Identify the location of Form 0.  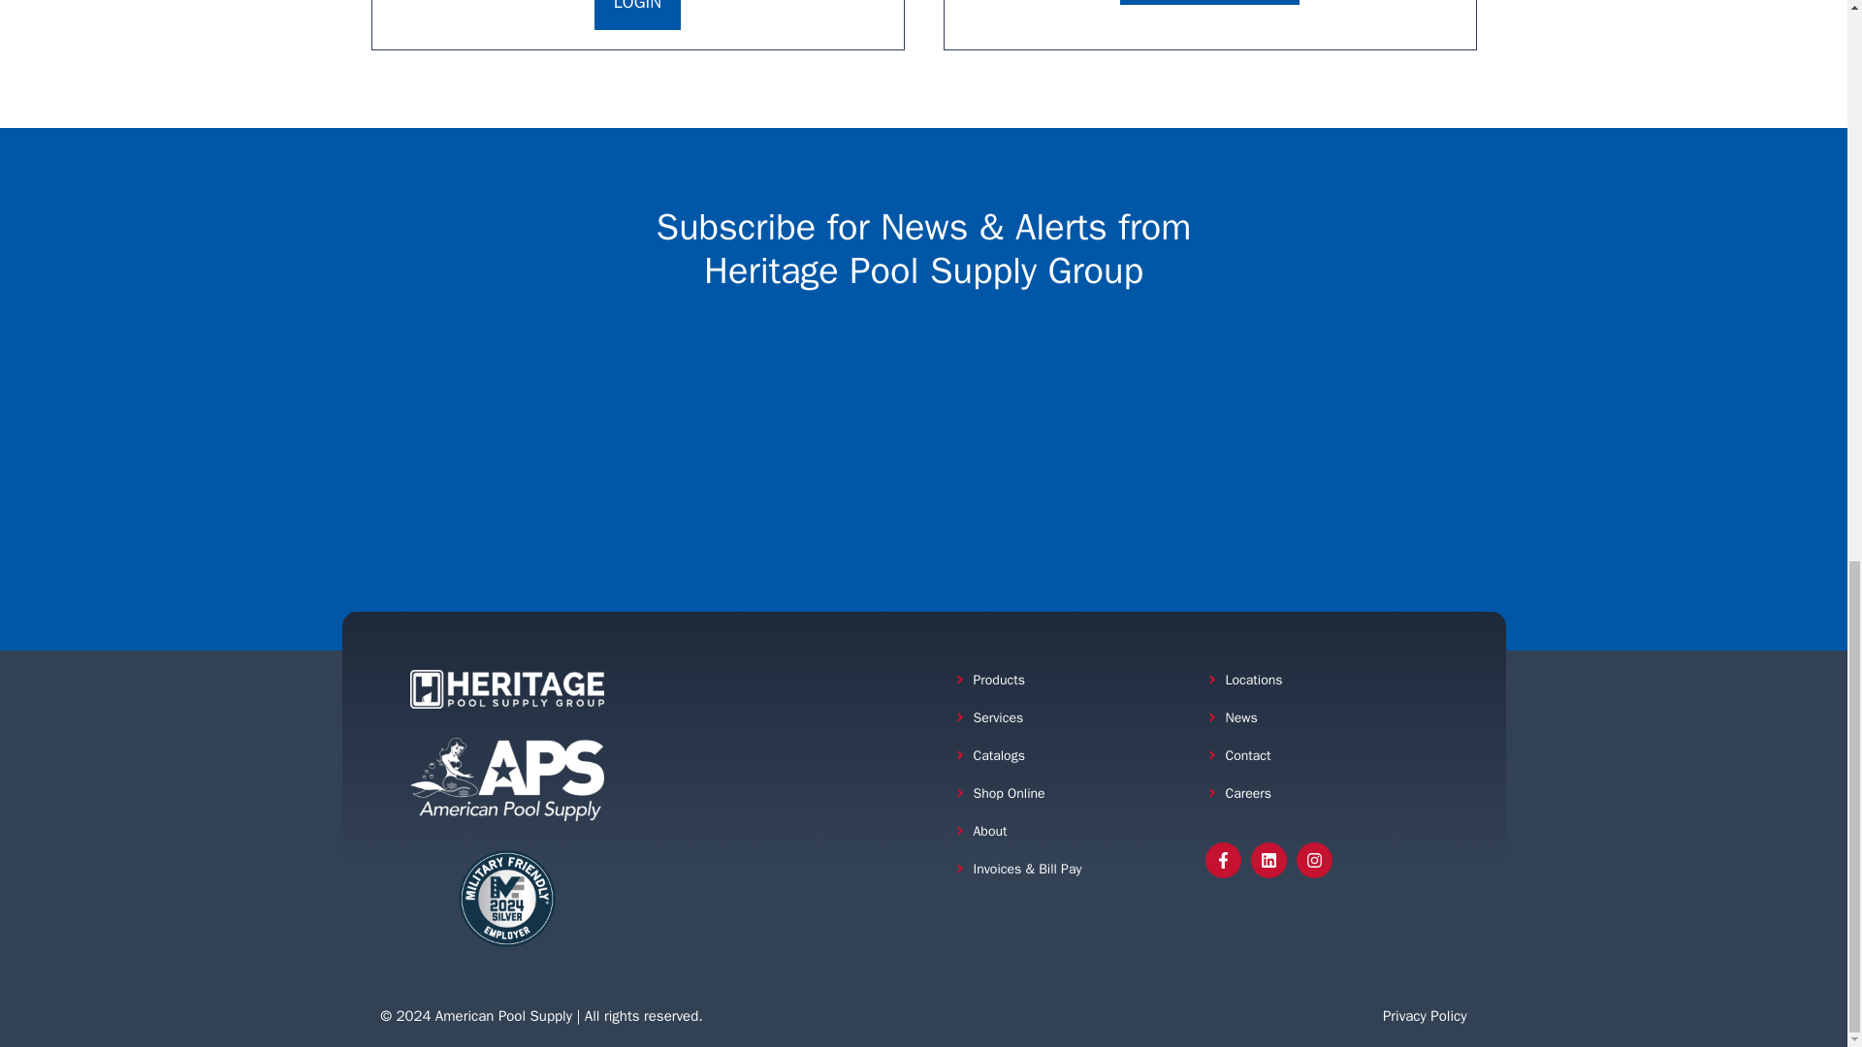
(923, 442).